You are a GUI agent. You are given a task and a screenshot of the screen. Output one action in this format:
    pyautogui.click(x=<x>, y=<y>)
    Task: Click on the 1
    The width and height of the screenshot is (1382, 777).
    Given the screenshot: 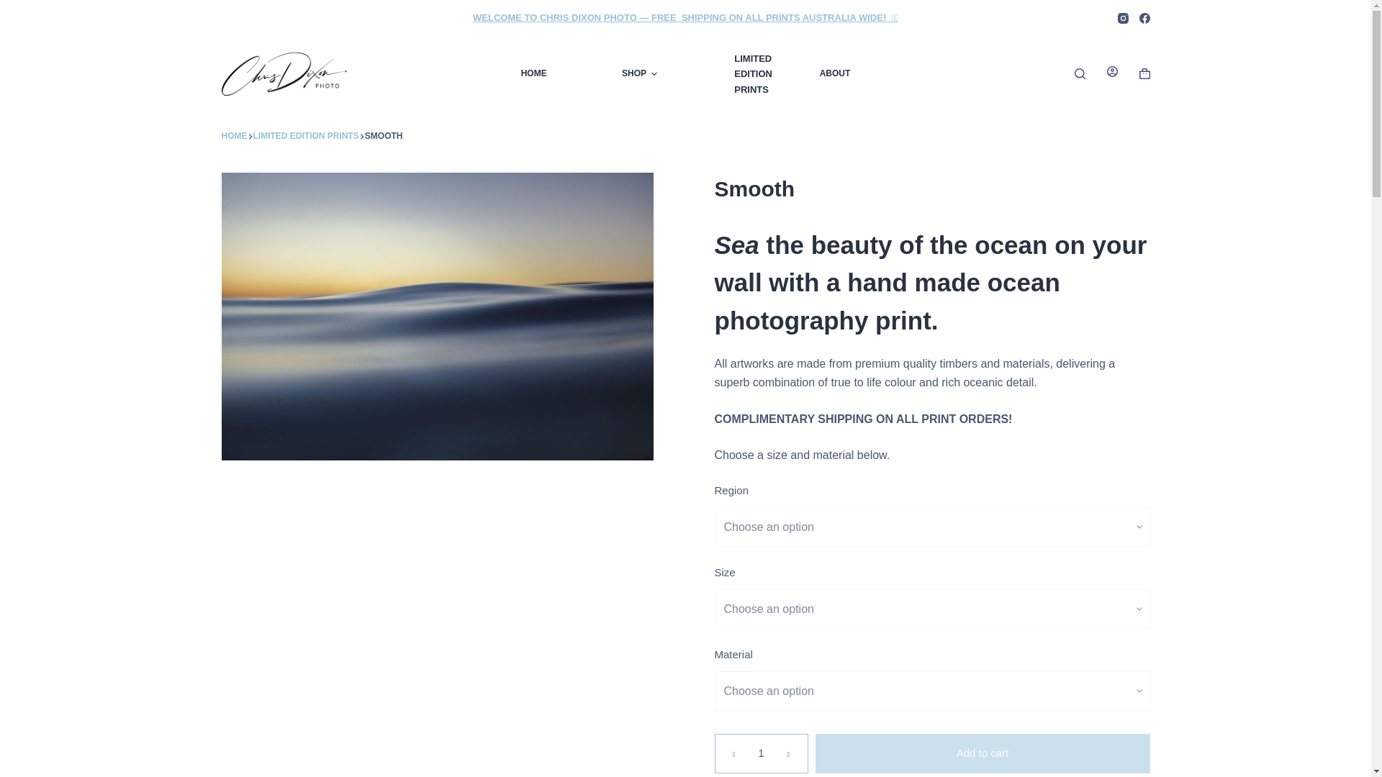 What is the action you would take?
    pyautogui.click(x=760, y=753)
    